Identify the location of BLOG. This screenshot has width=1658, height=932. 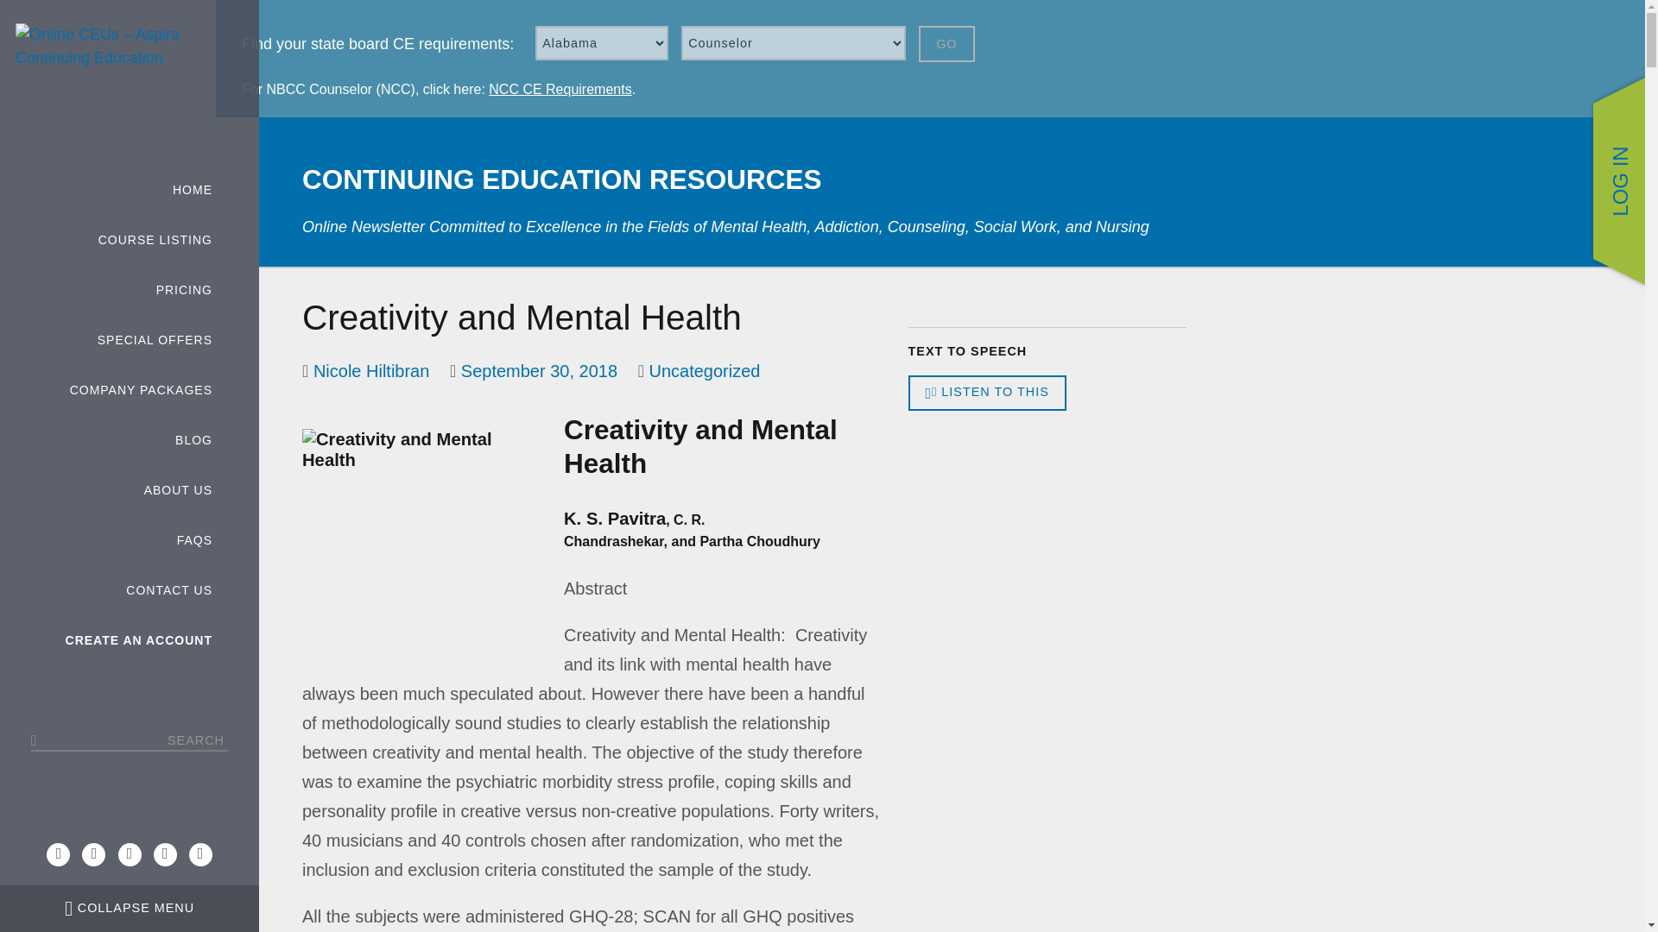
(130, 440).